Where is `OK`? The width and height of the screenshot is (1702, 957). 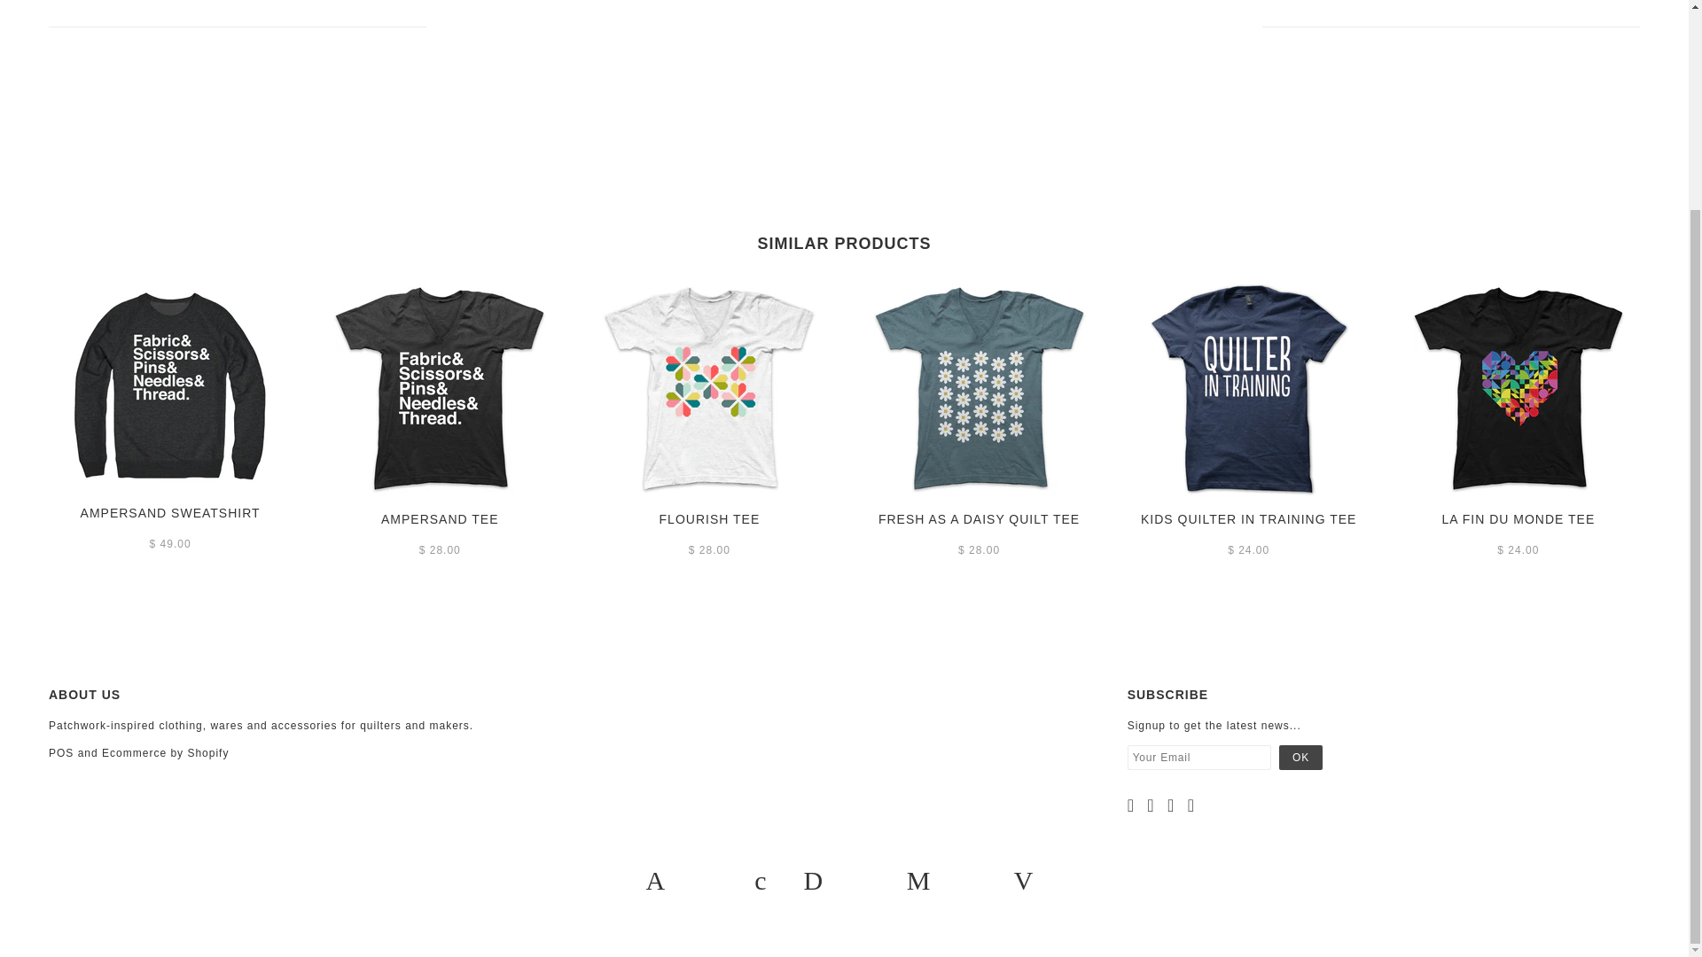 OK is located at coordinates (1300, 758).